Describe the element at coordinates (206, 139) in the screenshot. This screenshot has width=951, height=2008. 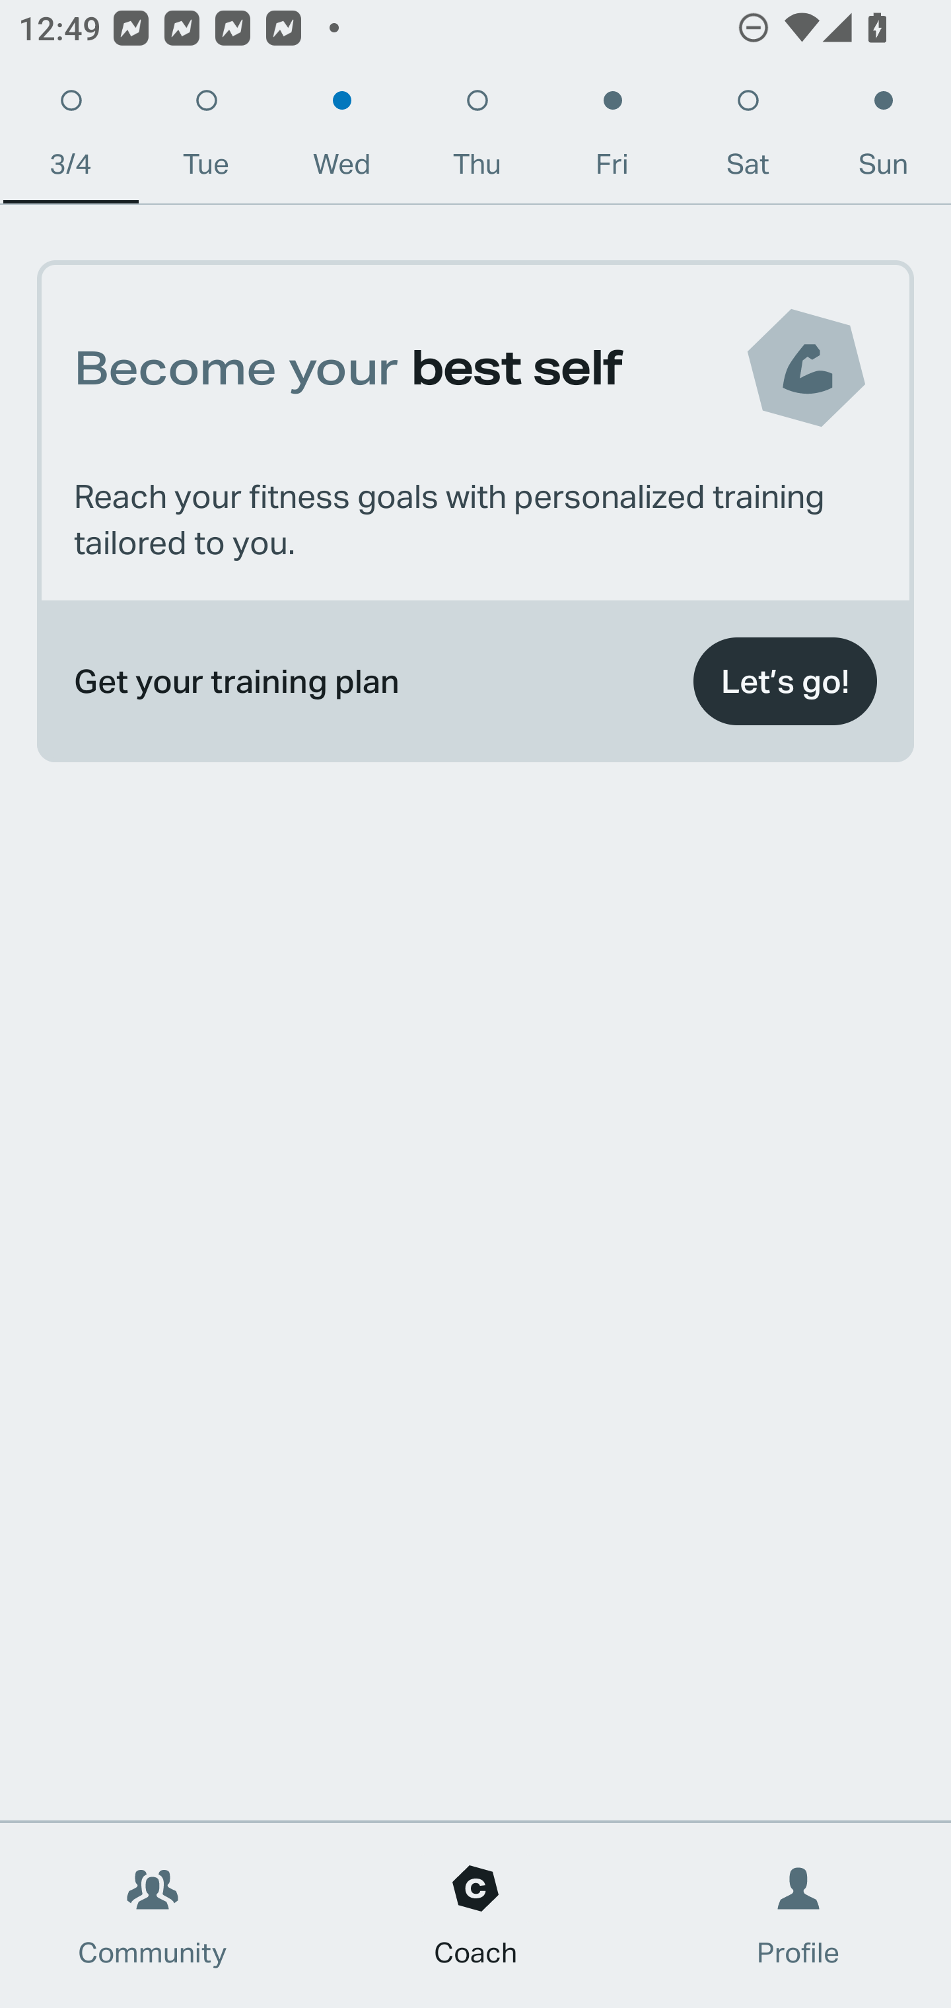
I see `Tue` at that location.